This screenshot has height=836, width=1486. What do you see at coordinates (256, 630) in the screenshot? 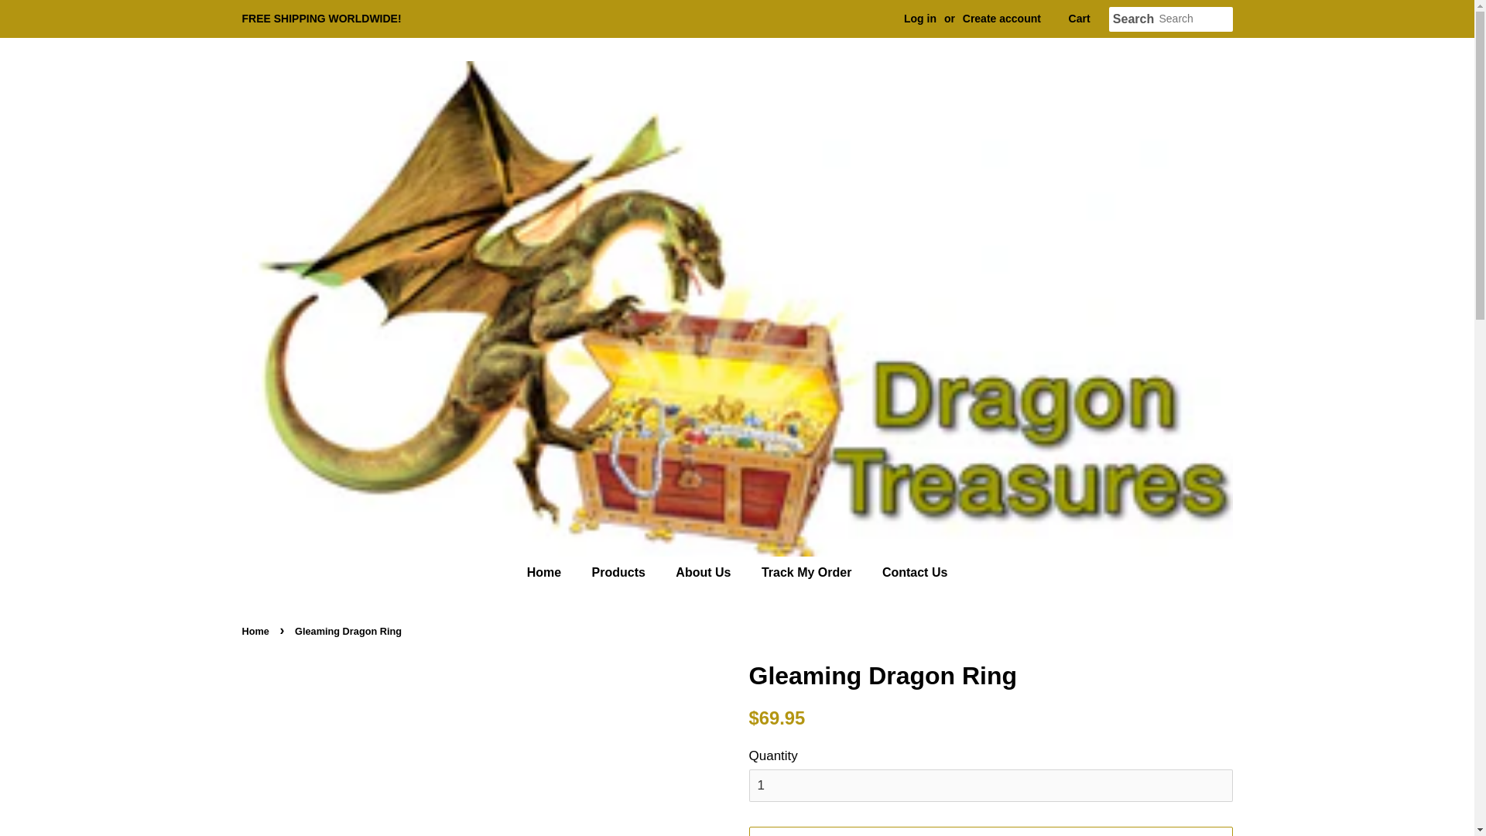
I see `Back to the frontpage` at bounding box center [256, 630].